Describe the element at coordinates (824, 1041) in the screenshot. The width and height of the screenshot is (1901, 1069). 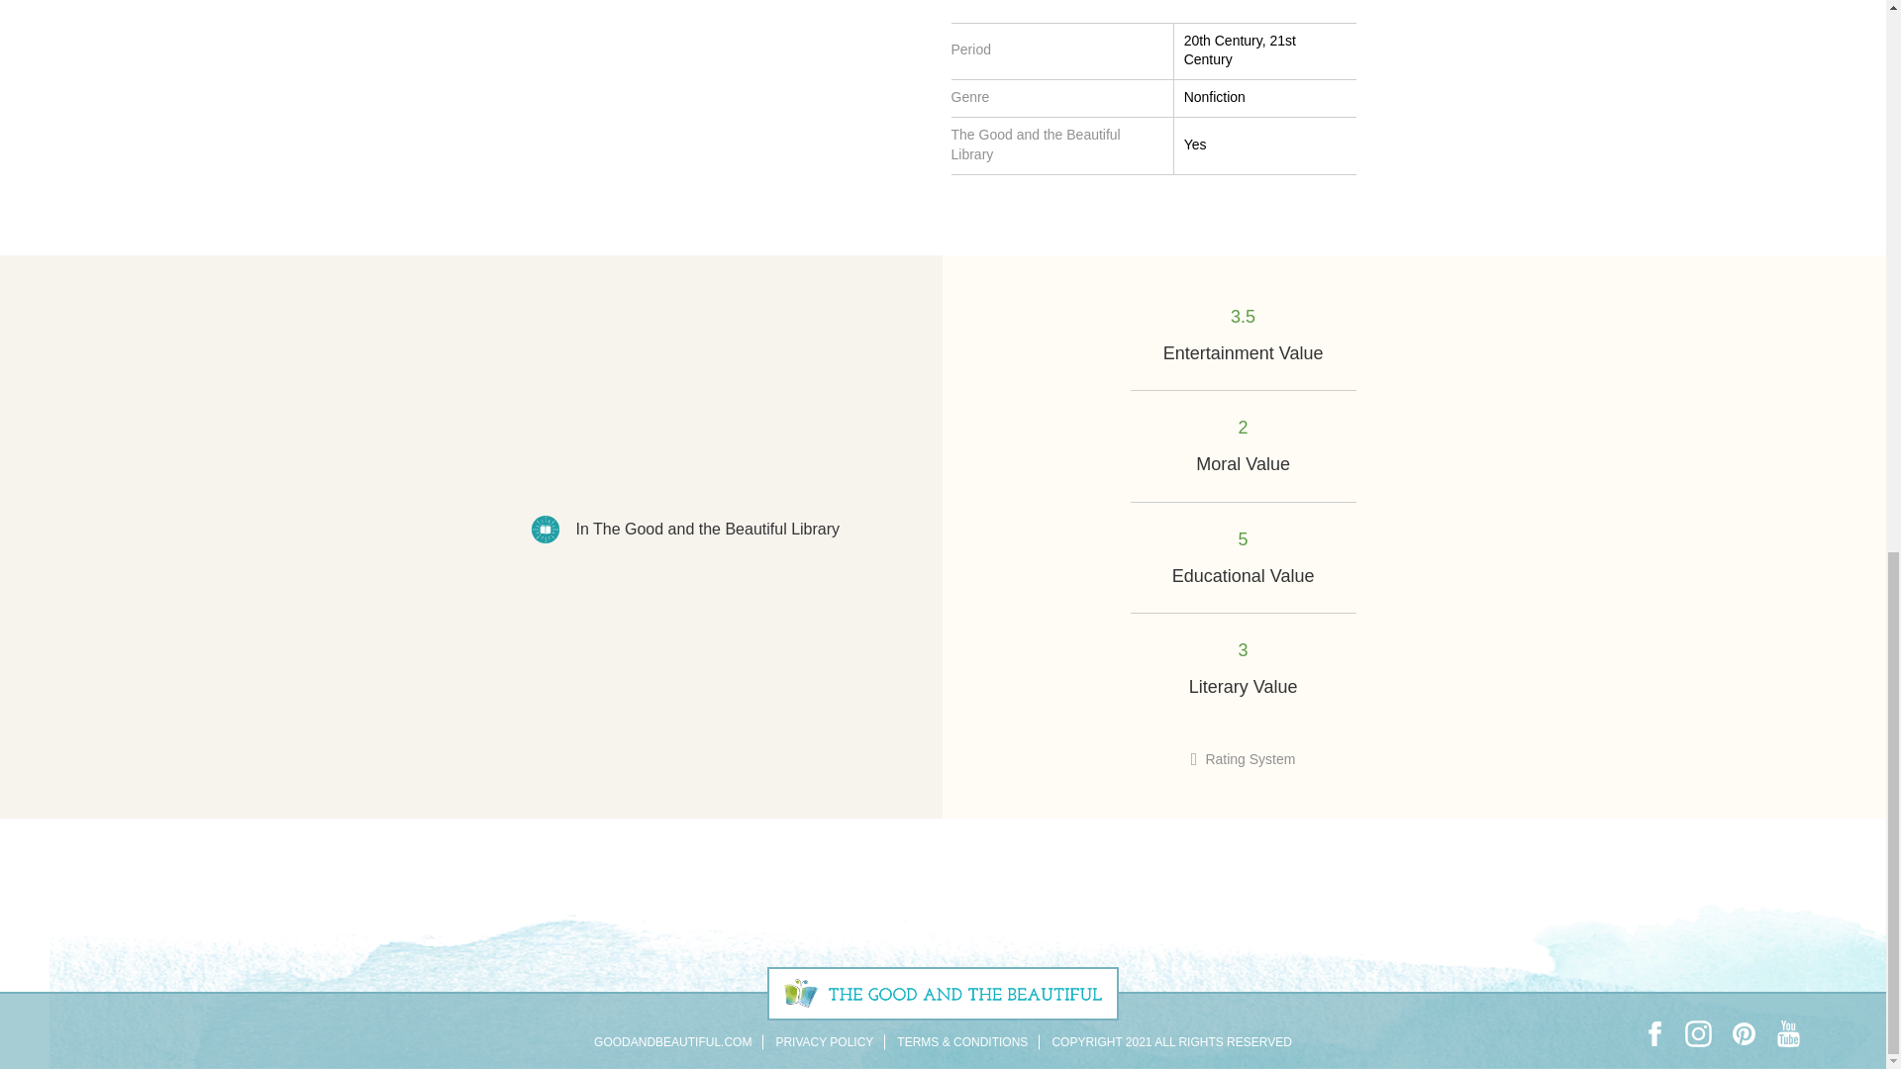
I see `PRIVACY POLICY` at that location.